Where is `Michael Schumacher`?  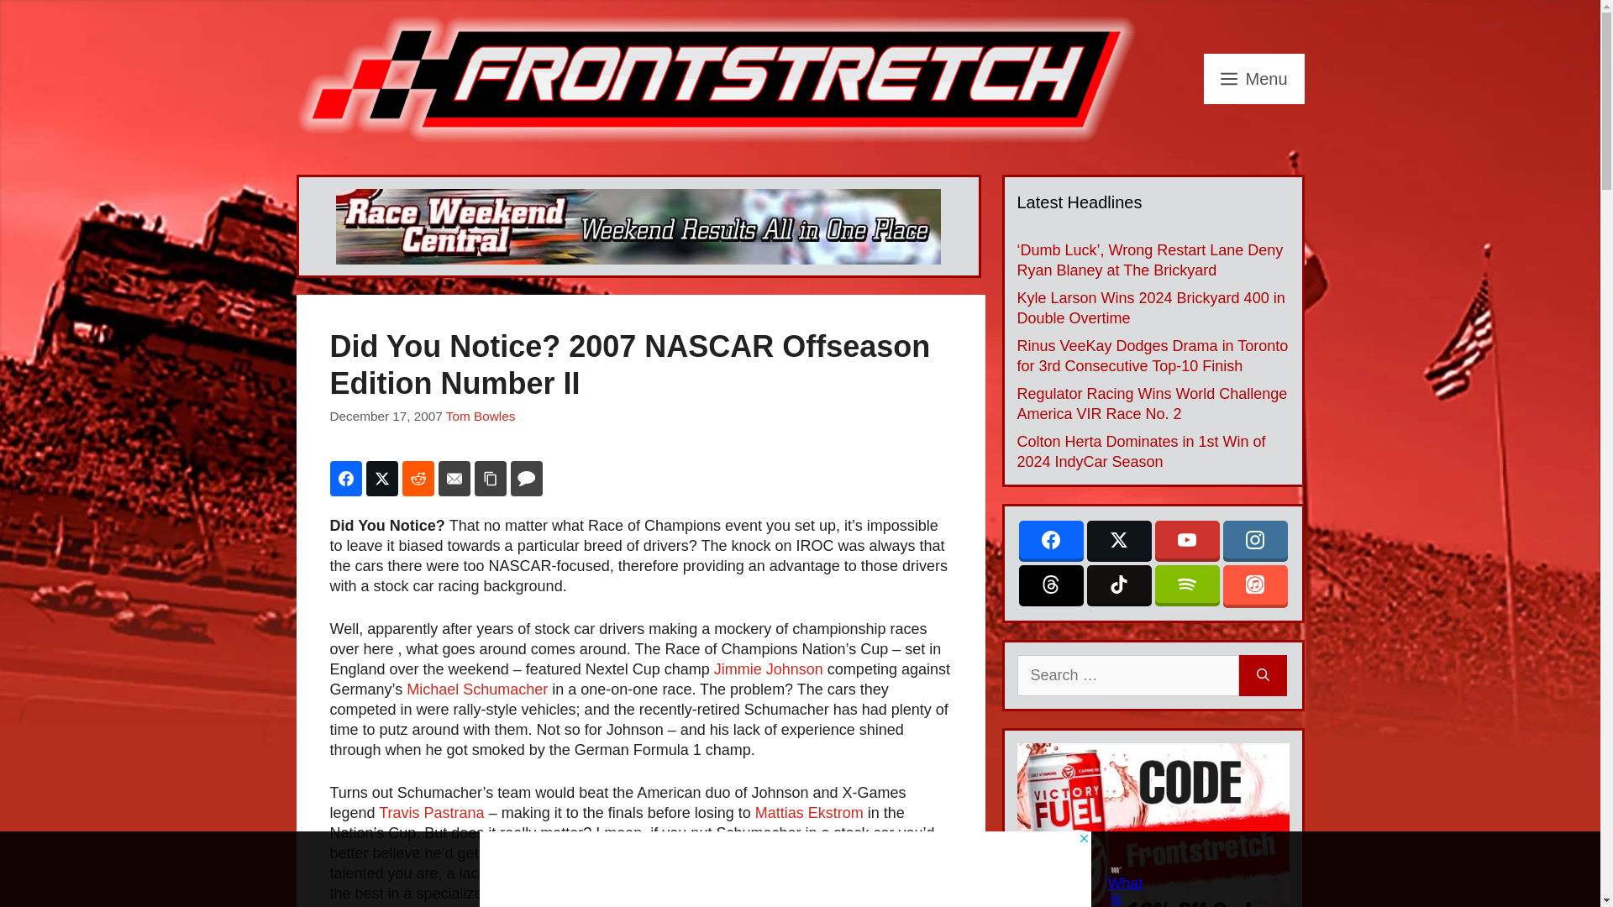 Michael Schumacher is located at coordinates (477, 689).